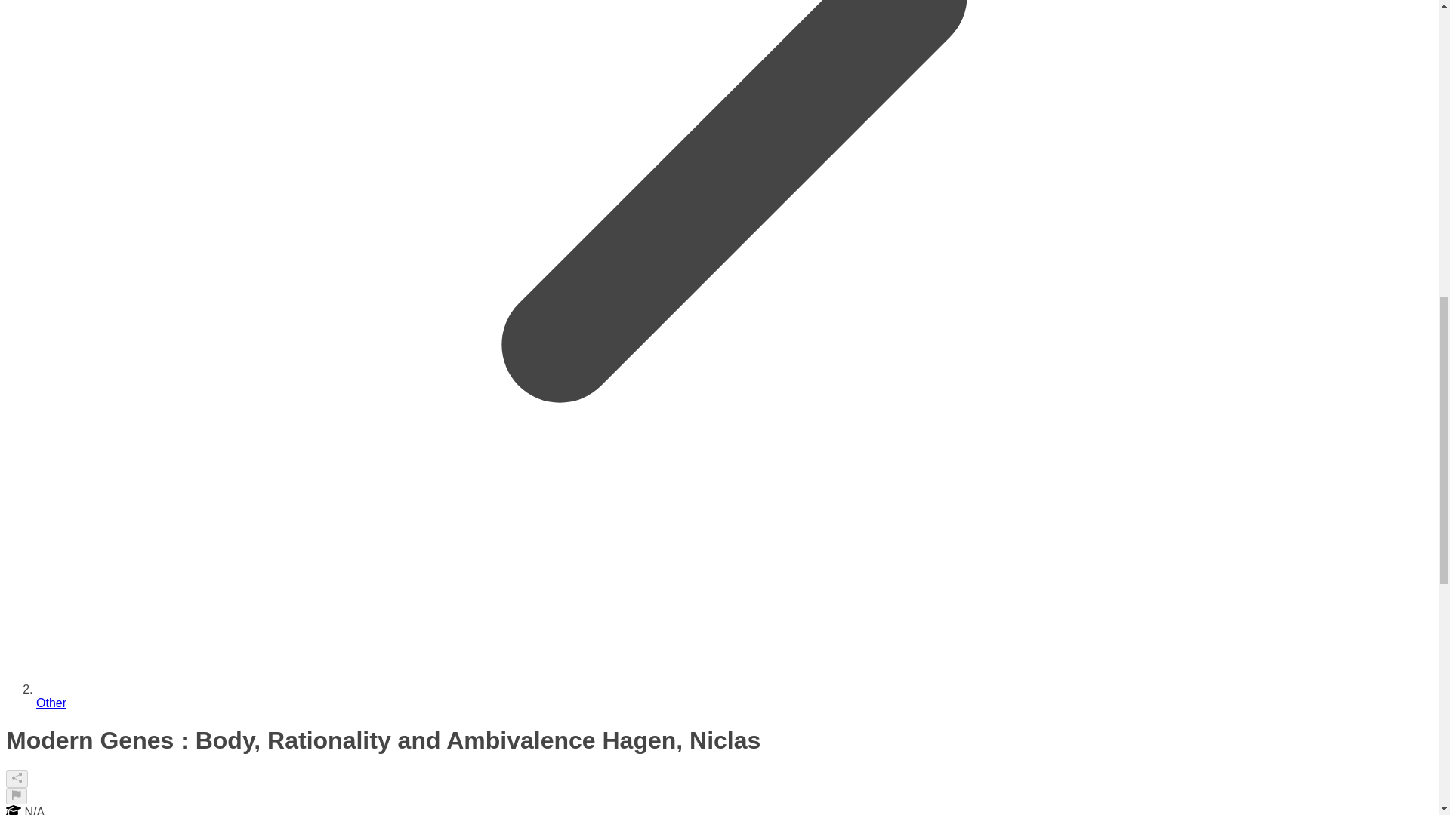  Describe the element at coordinates (17, 795) in the screenshot. I see `Report` at that location.